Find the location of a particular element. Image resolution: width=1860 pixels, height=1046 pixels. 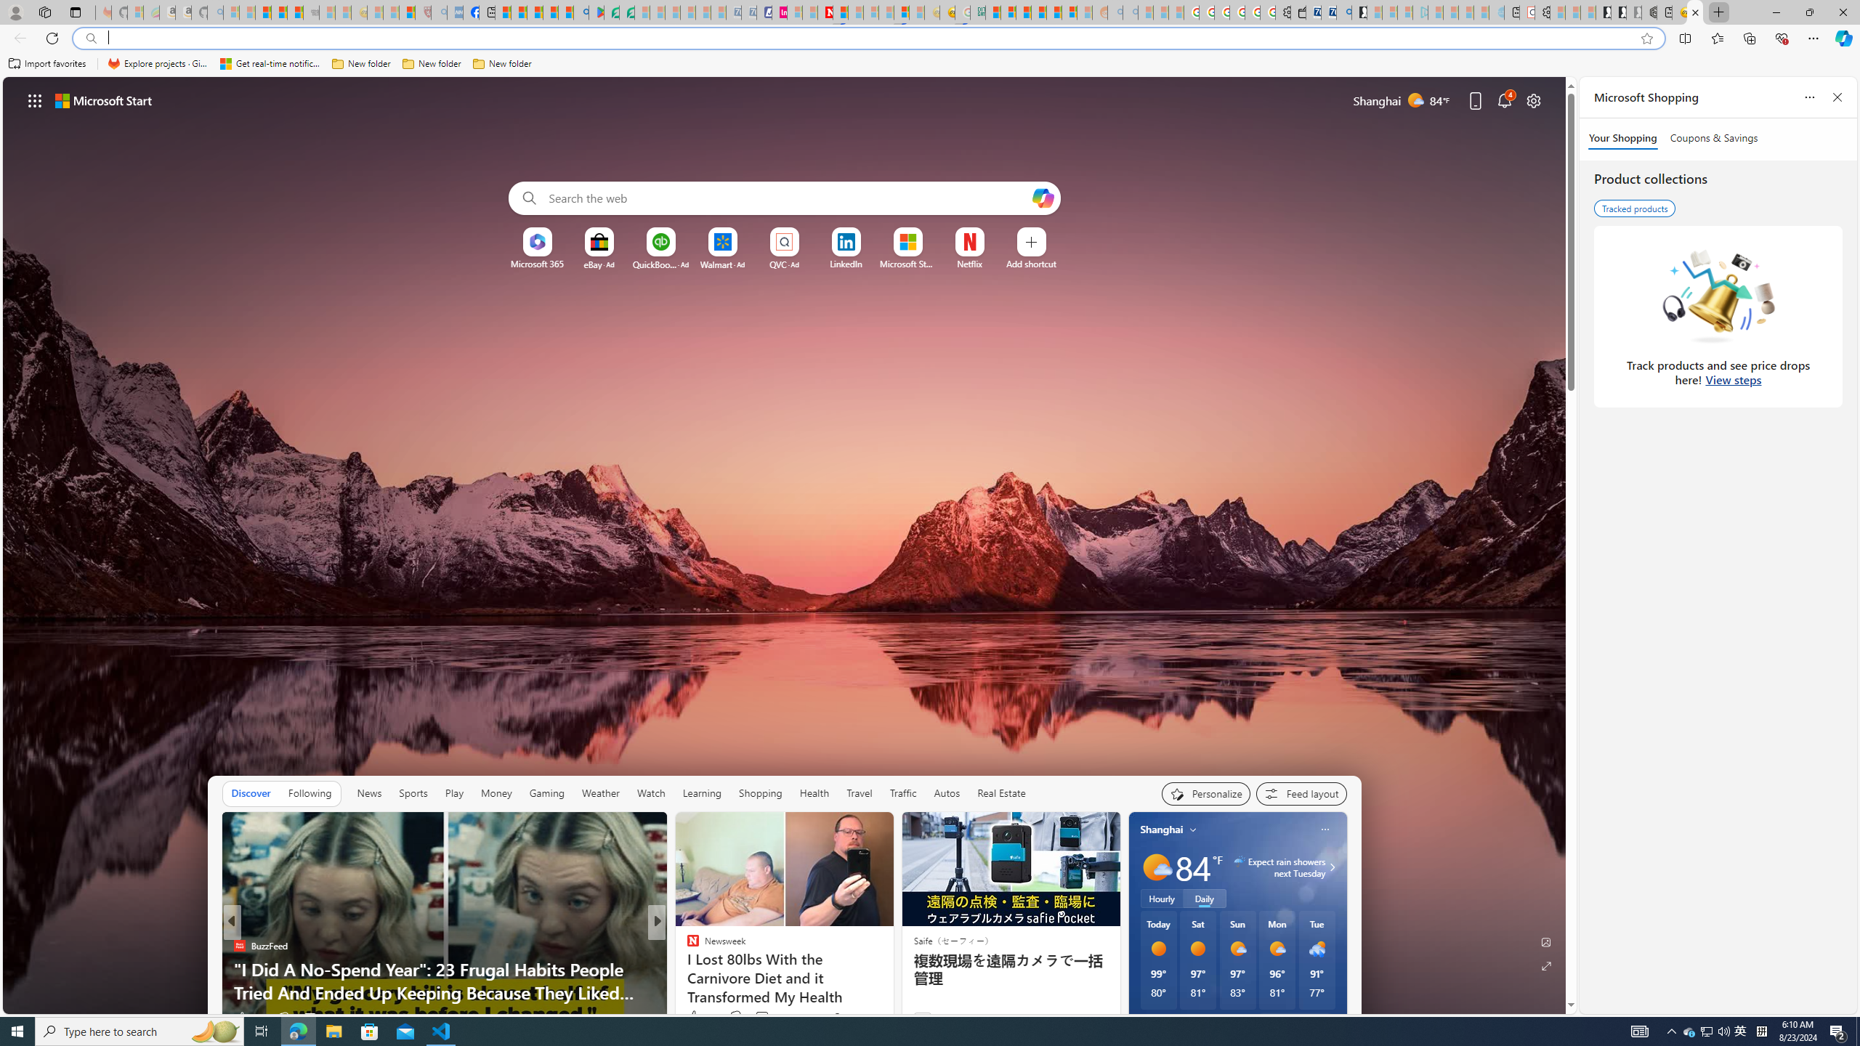

194 Like is located at coordinates (696, 1017).